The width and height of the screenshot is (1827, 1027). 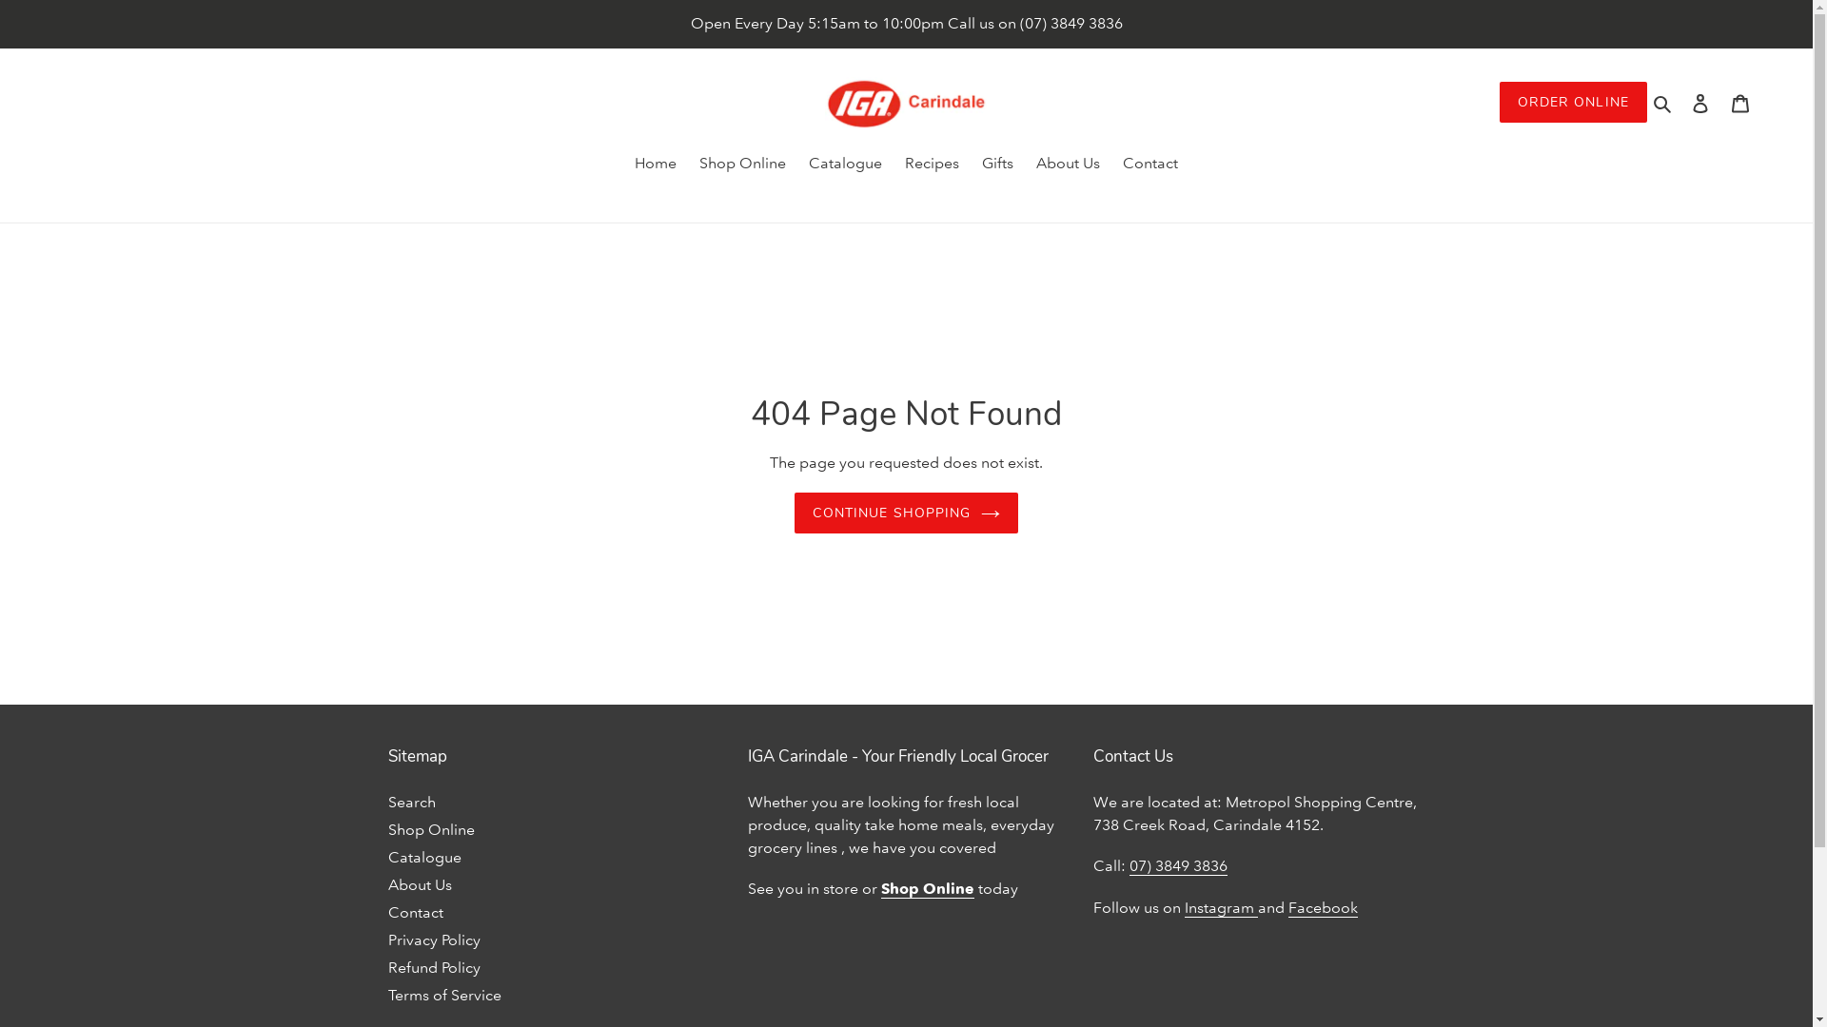 I want to click on 07) 3849 3836, so click(x=1178, y=866).